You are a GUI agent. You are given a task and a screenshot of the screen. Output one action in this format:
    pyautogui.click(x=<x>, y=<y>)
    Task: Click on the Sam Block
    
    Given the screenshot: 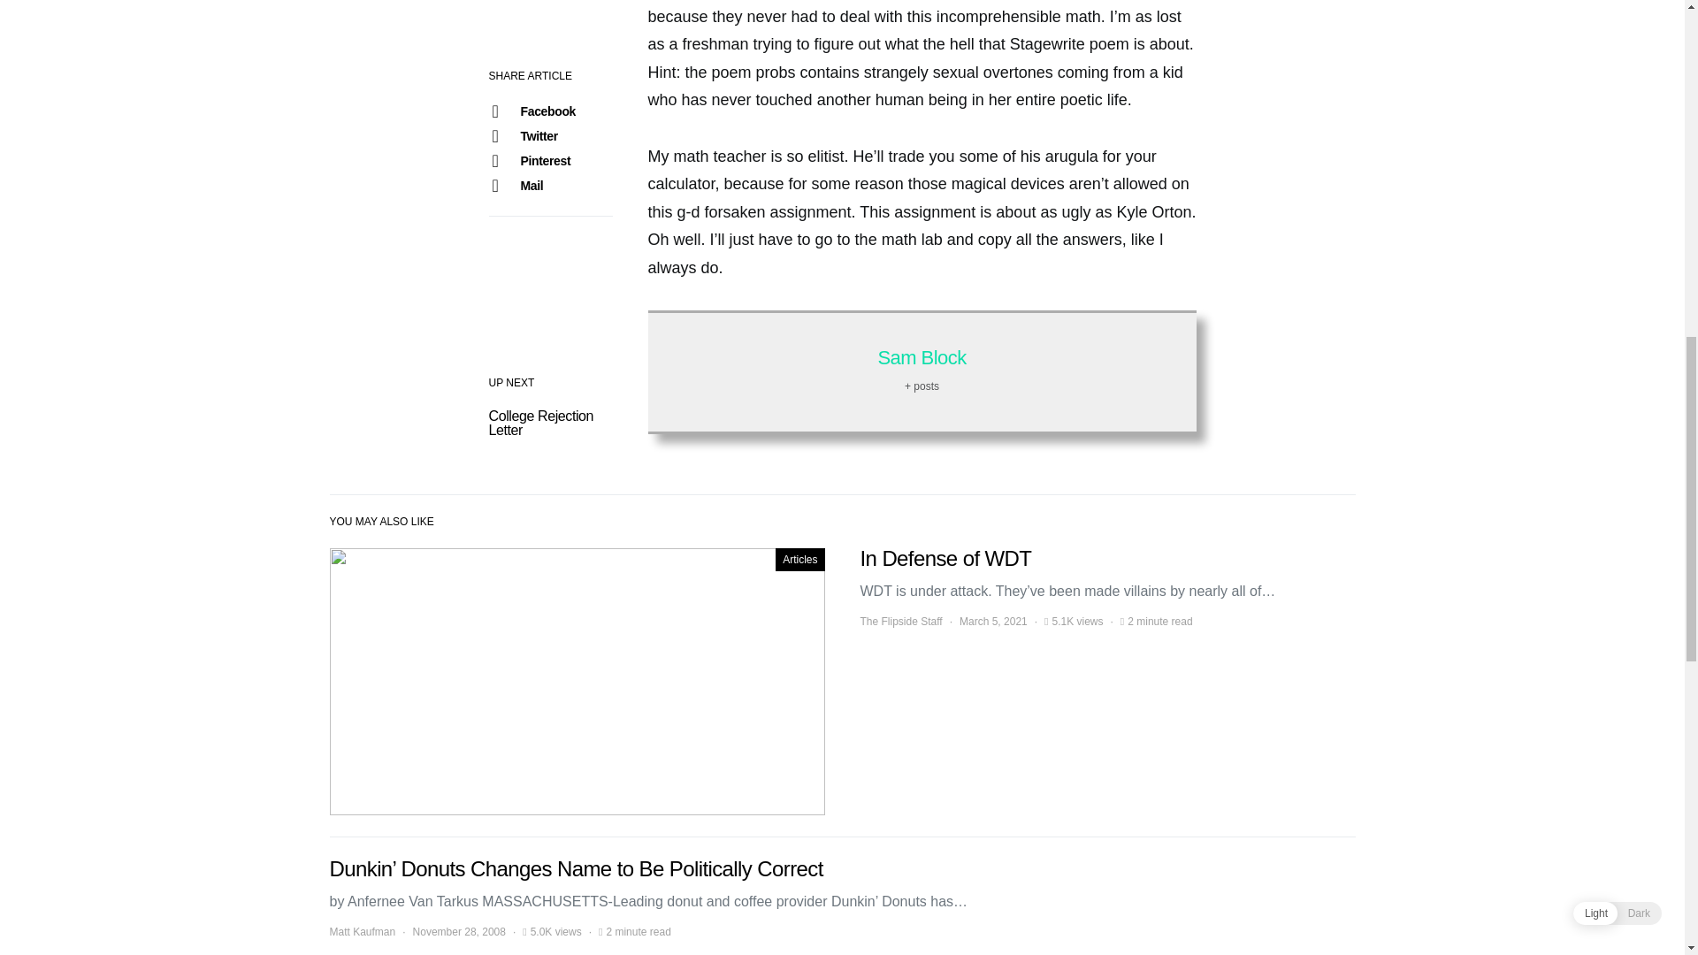 What is the action you would take?
    pyautogui.click(x=922, y=357)
    